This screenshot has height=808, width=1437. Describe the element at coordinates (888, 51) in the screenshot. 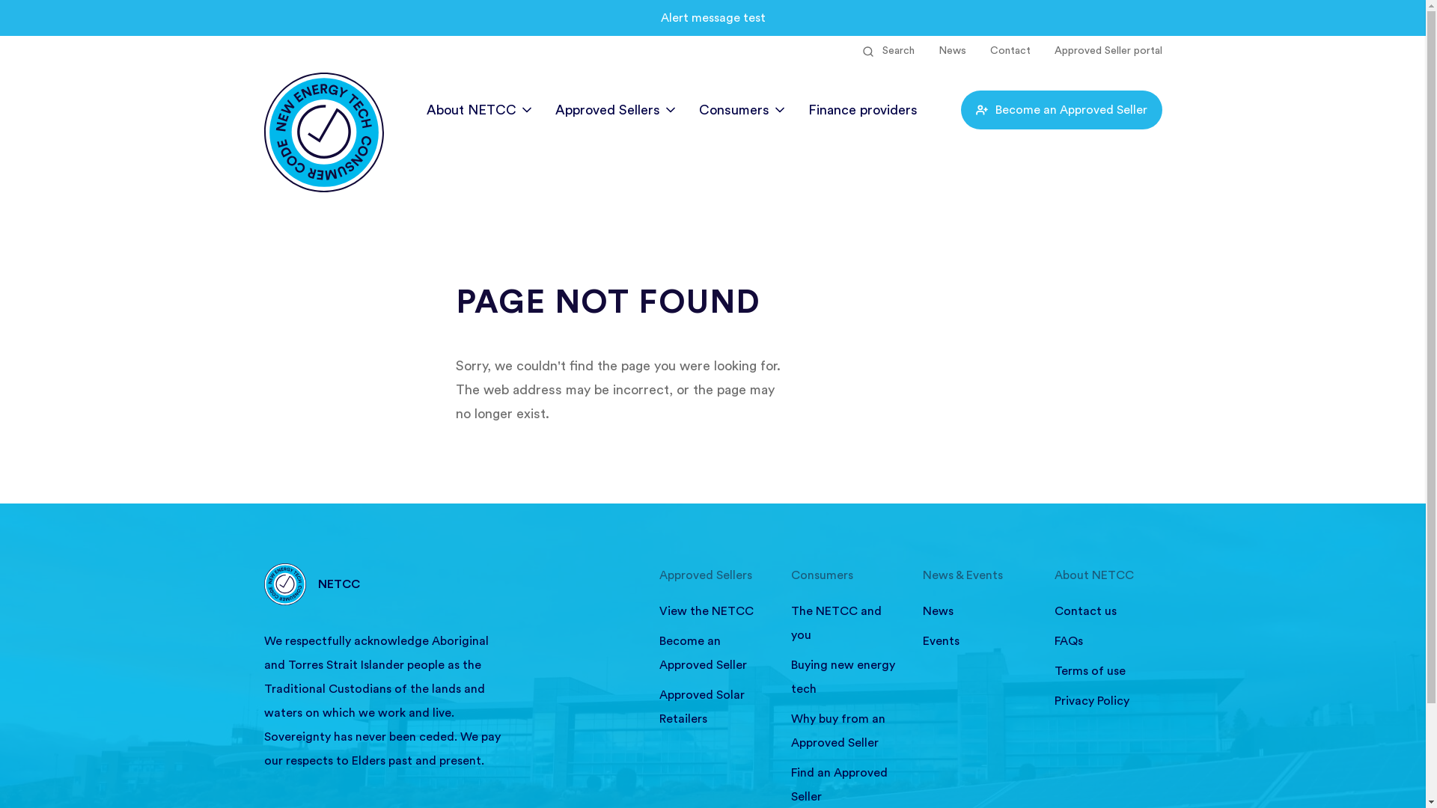

I see `Search` at that location.